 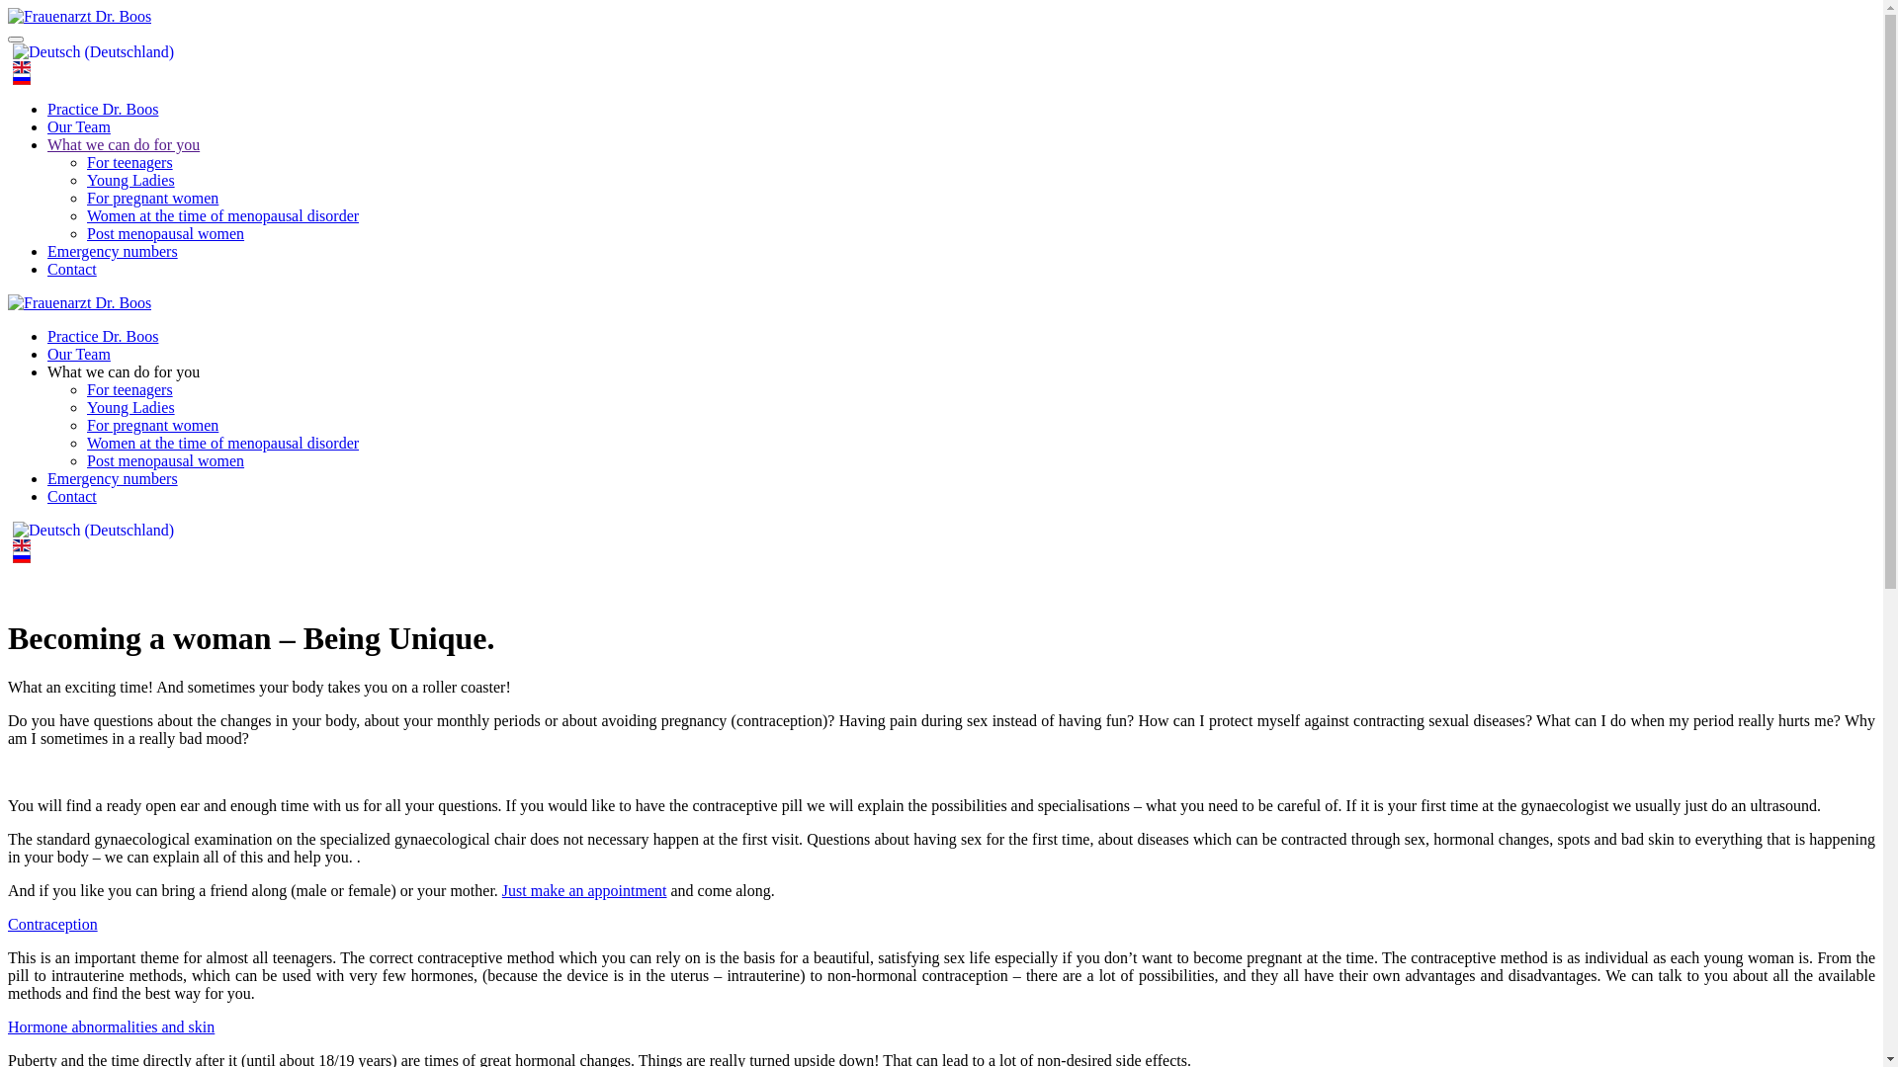 I want to click on Women at the time of menopausal disorder, so click(x=223, y=443).